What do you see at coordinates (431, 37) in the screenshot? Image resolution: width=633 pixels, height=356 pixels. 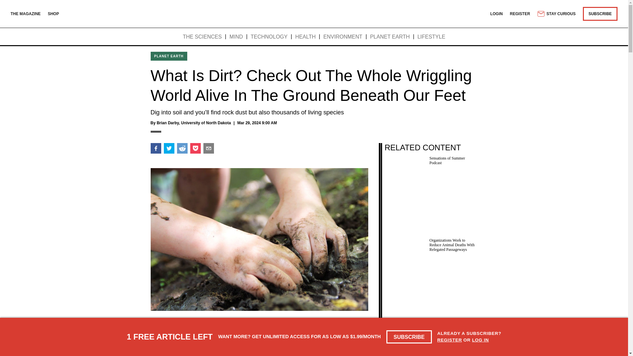 I see `LIFESTYLE` at bounding box center [431, 37].